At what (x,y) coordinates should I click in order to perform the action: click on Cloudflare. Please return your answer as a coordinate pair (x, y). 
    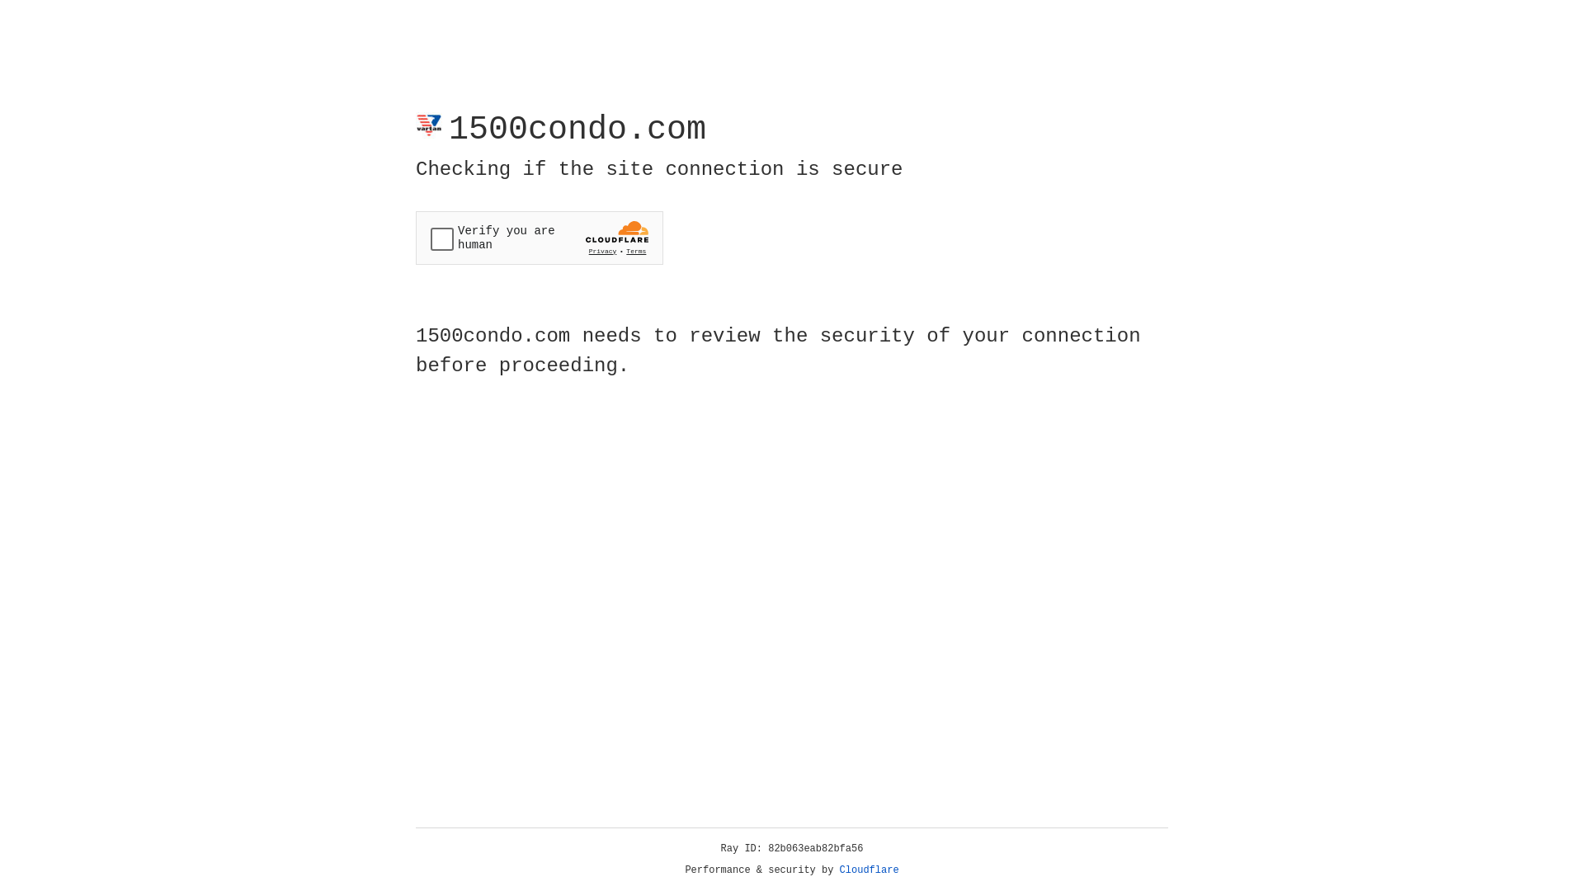
    Looking at the image, I should click on (870, 870).